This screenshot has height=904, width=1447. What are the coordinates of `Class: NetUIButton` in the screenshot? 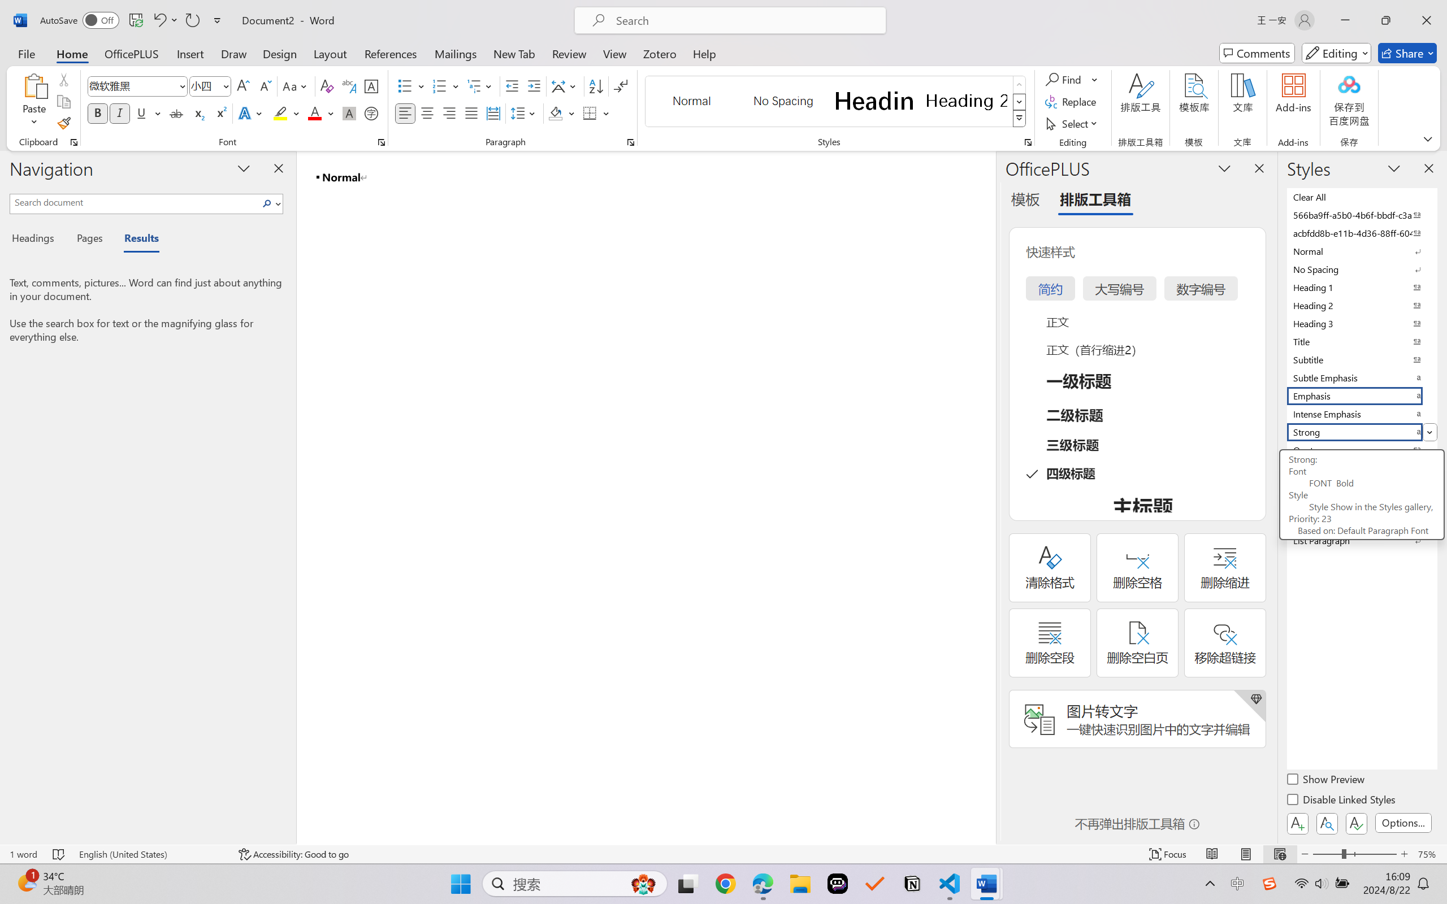 It's located at (1357, 823).